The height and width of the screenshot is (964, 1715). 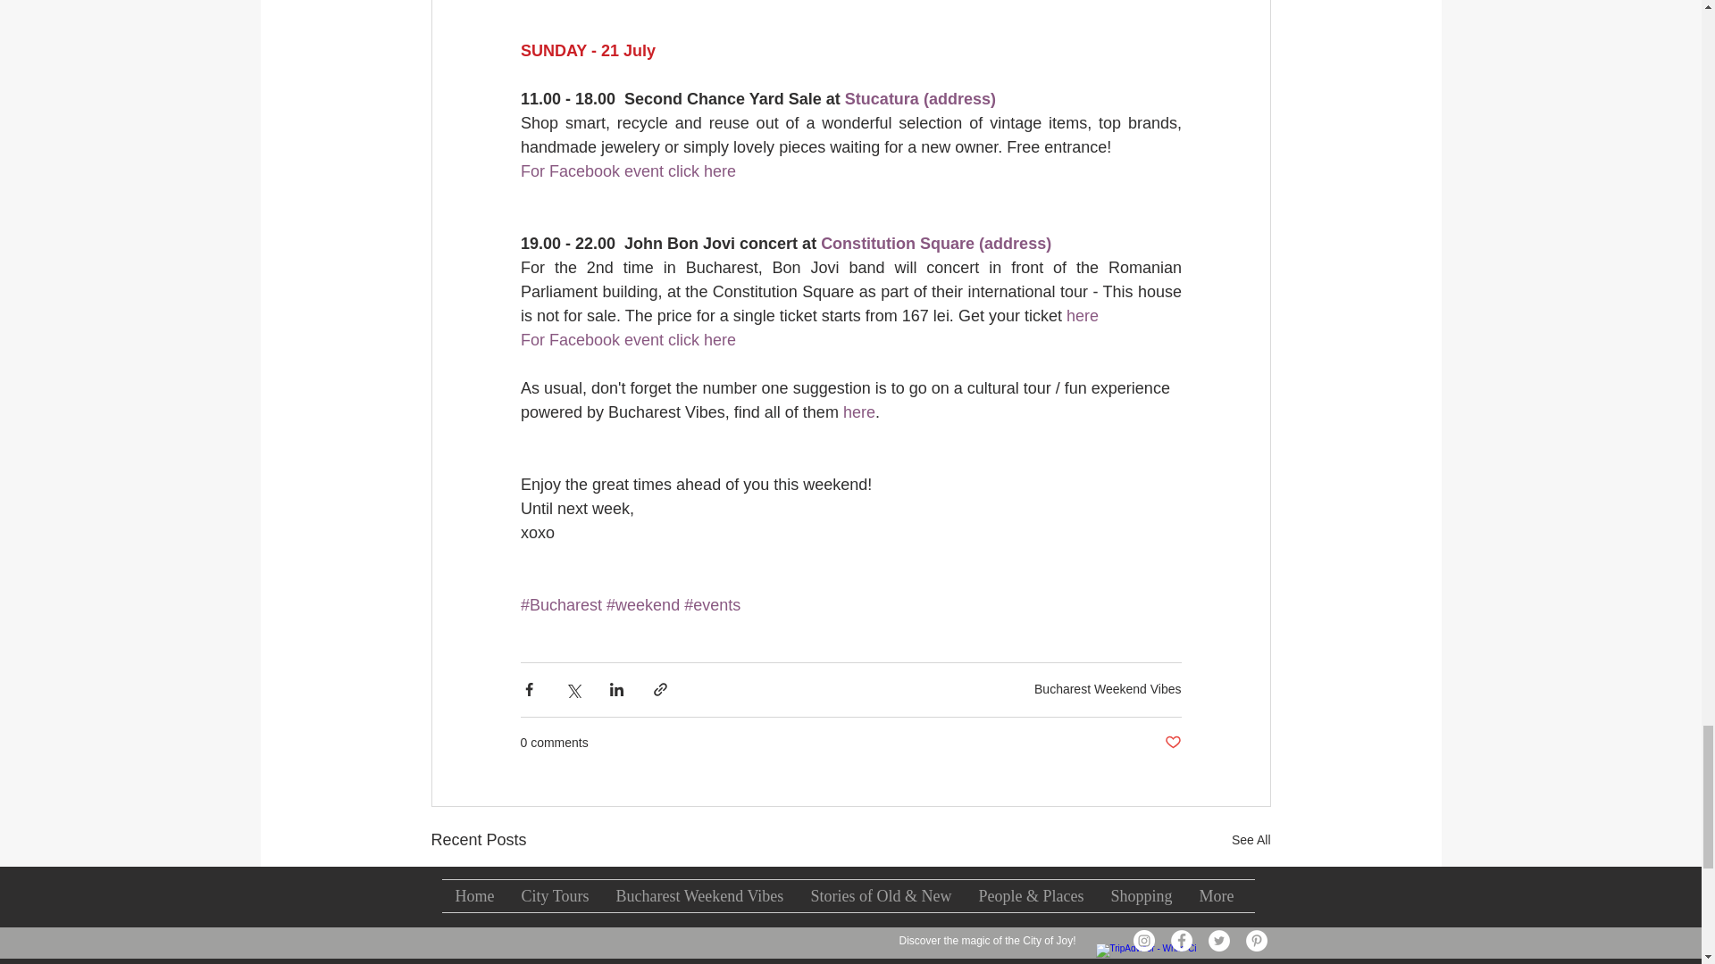 What do you see at coordinates (627, 339) in the screenshot?
I see `For Facebook event click here` at bounding box center [627, 339].